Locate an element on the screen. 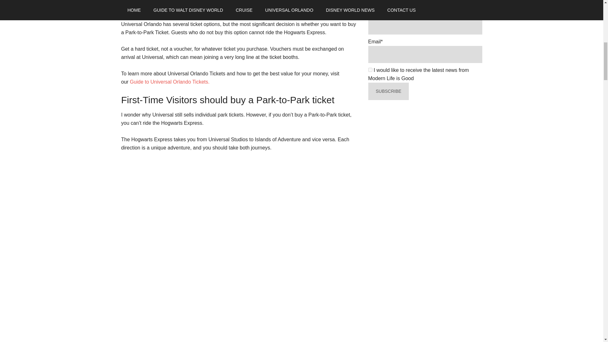 The height and width of the screenshot is (342, 608). Subscribe is located at coordinates (388, 91).